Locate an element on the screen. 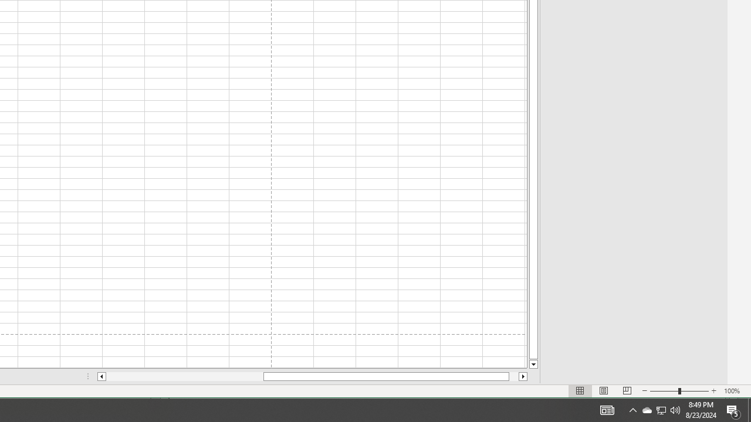  Show desktop is located at coordinates (749, 410).